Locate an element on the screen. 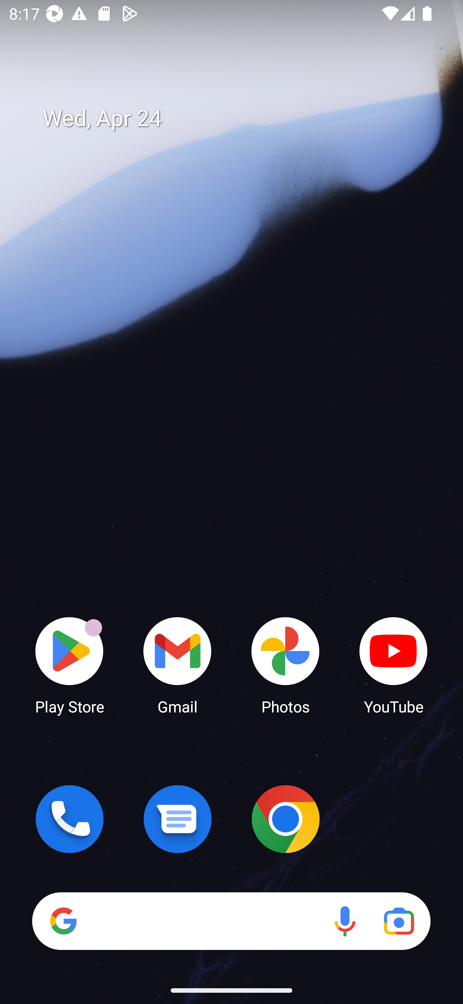  Play Store Play Store has 1 notification is located at coordinates (69, 665).